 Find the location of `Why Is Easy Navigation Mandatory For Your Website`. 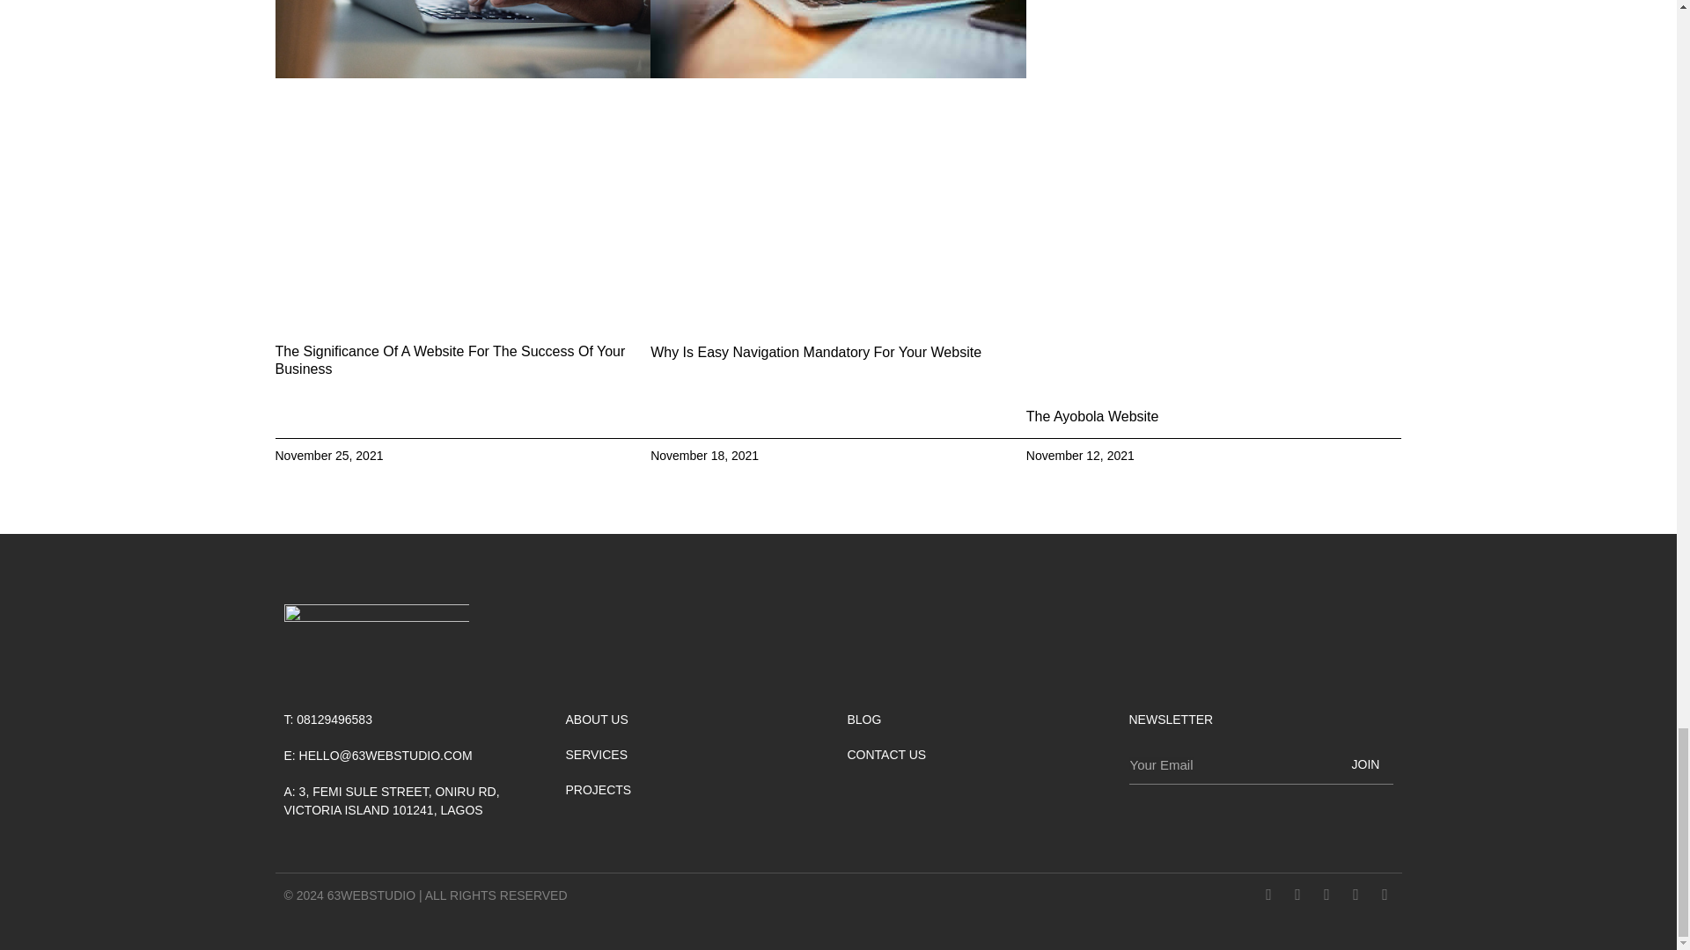

Why Is Easy Navigation Mandatory For Your Website is located at coordinates (816, 352).